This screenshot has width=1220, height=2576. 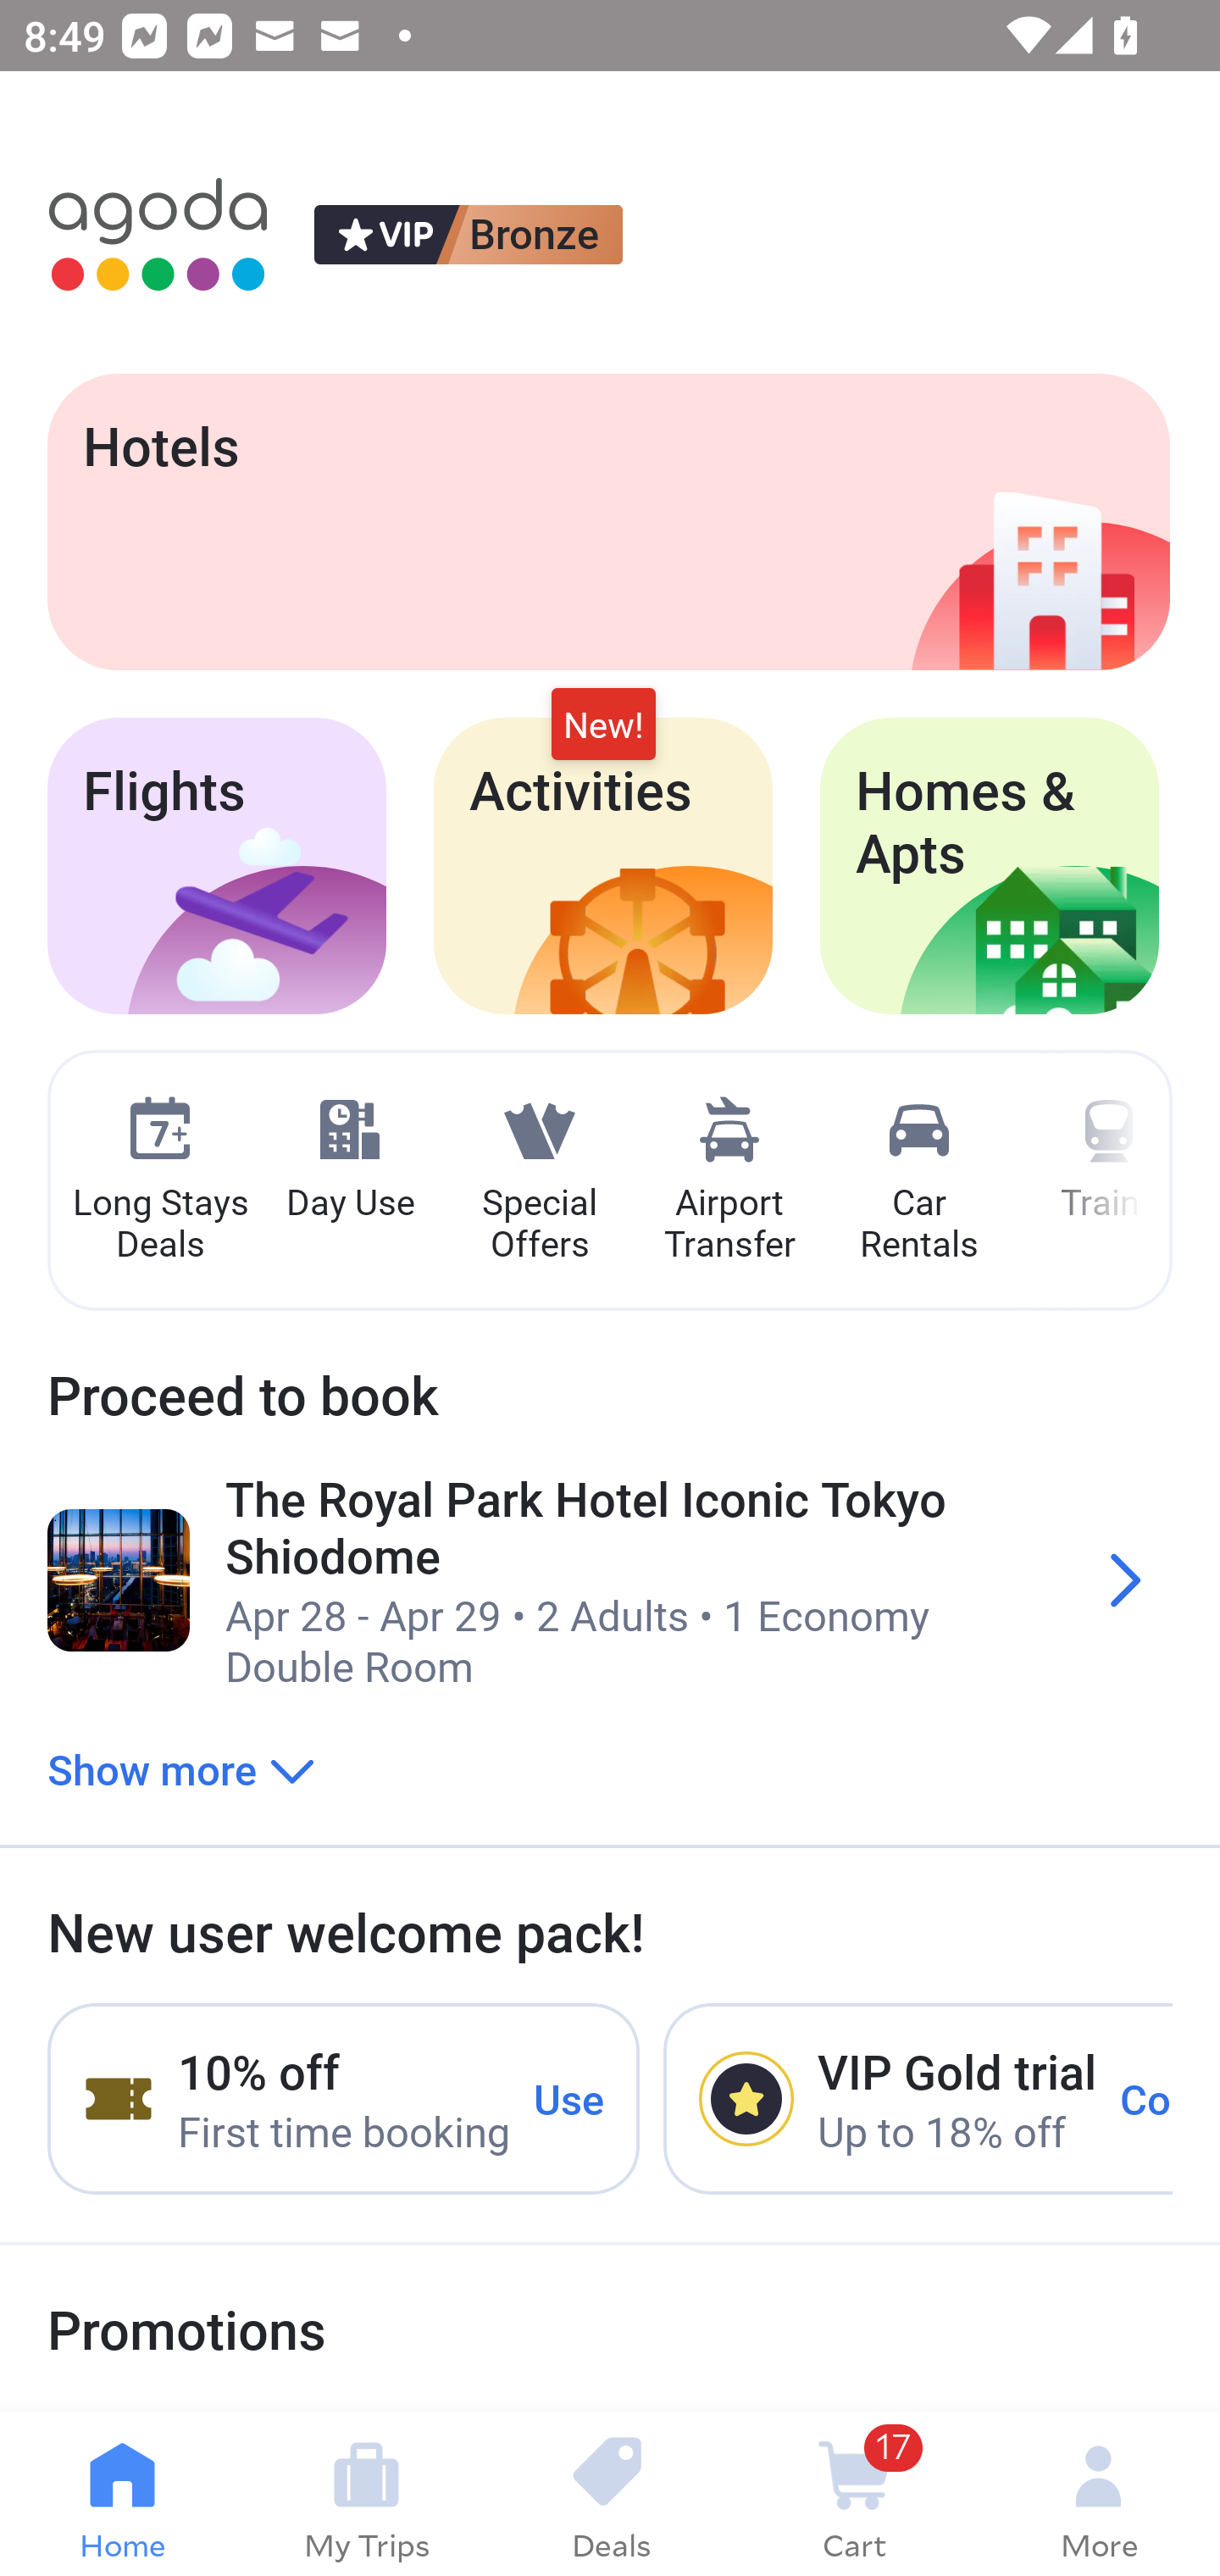 I want to click on Long Stays Deals, so click(x=159, y=1181).